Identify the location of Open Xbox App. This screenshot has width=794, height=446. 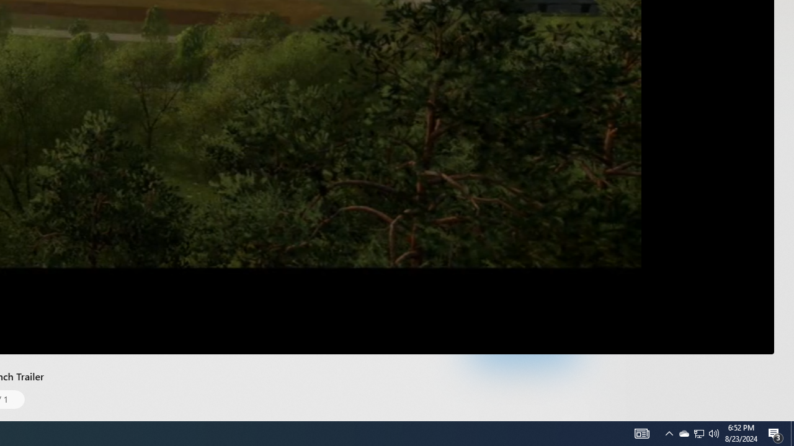
(524, 374).